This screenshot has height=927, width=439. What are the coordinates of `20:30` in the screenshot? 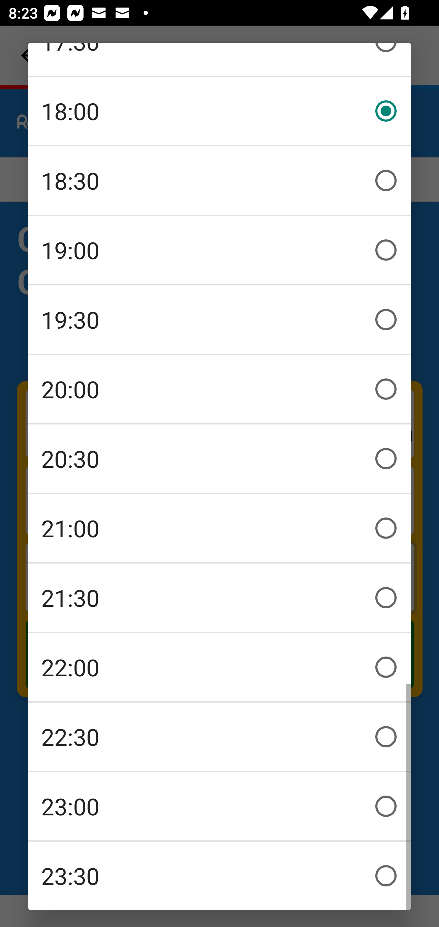 It's located at (220, 459).